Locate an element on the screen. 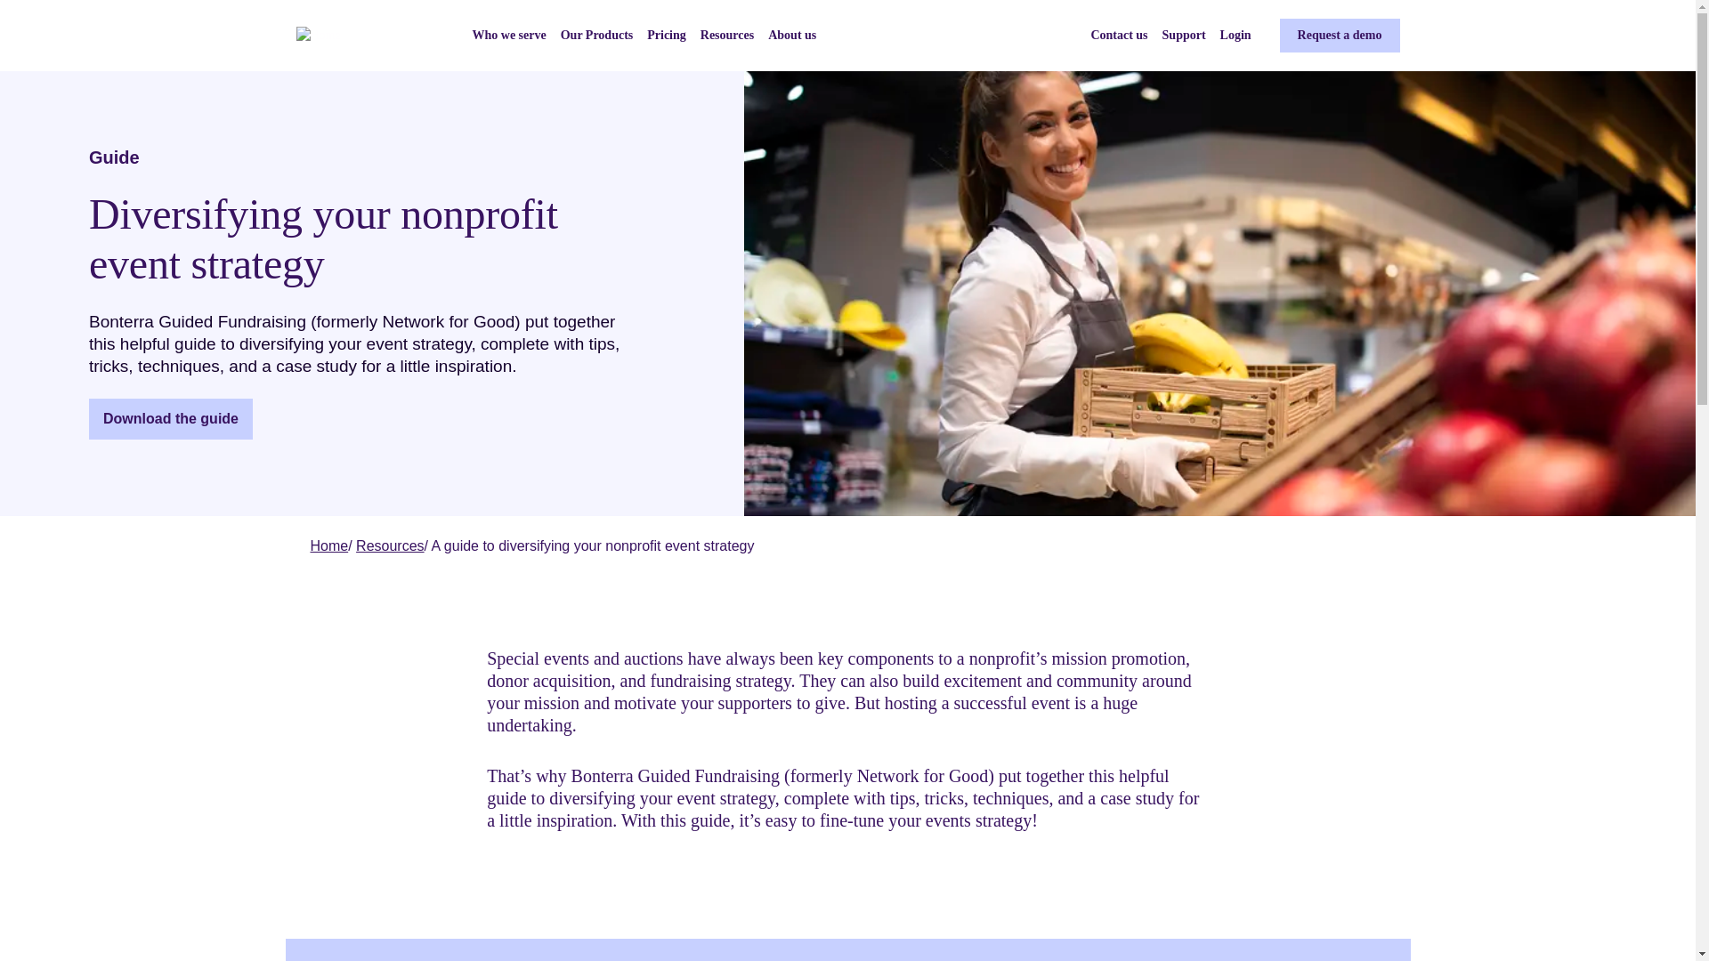  About us is located at coordinates (792, 36).